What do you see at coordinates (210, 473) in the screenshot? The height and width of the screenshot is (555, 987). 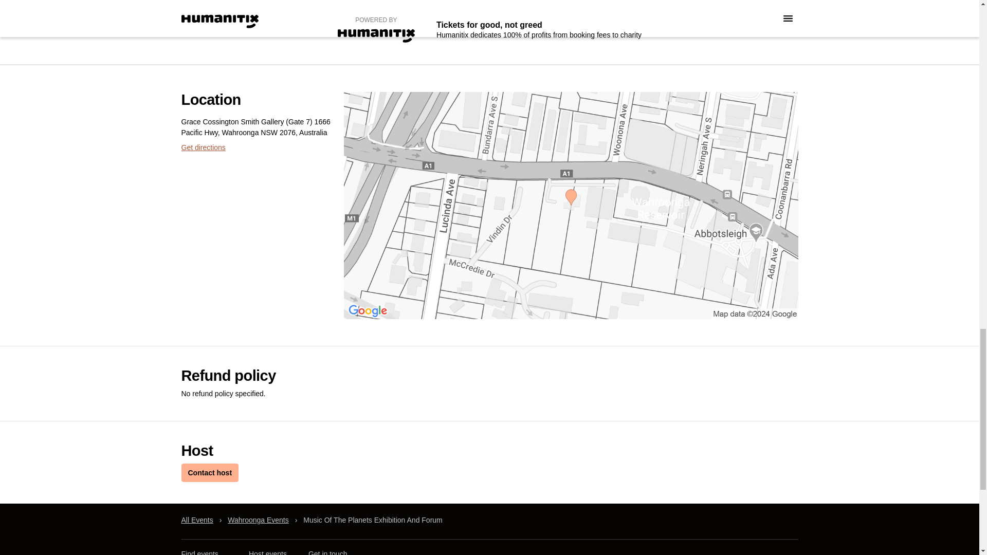 I see `Contact host` at bounding box center [210, 473].